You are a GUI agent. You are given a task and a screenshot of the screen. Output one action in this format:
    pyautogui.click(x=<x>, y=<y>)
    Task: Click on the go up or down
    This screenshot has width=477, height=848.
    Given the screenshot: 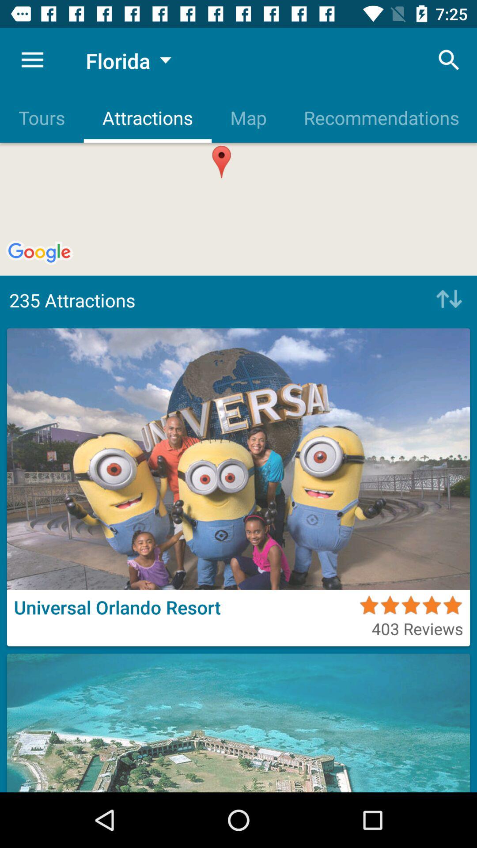 What is the action you would take?
    pyautogui.click(x=447, y=300)
    